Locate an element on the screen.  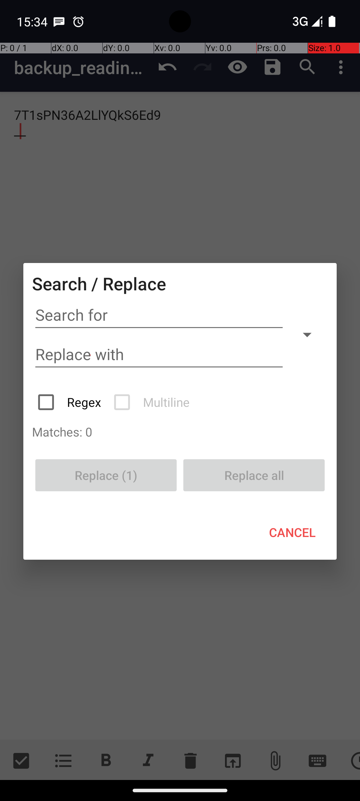
Regex is located at coordinates (70, 402).